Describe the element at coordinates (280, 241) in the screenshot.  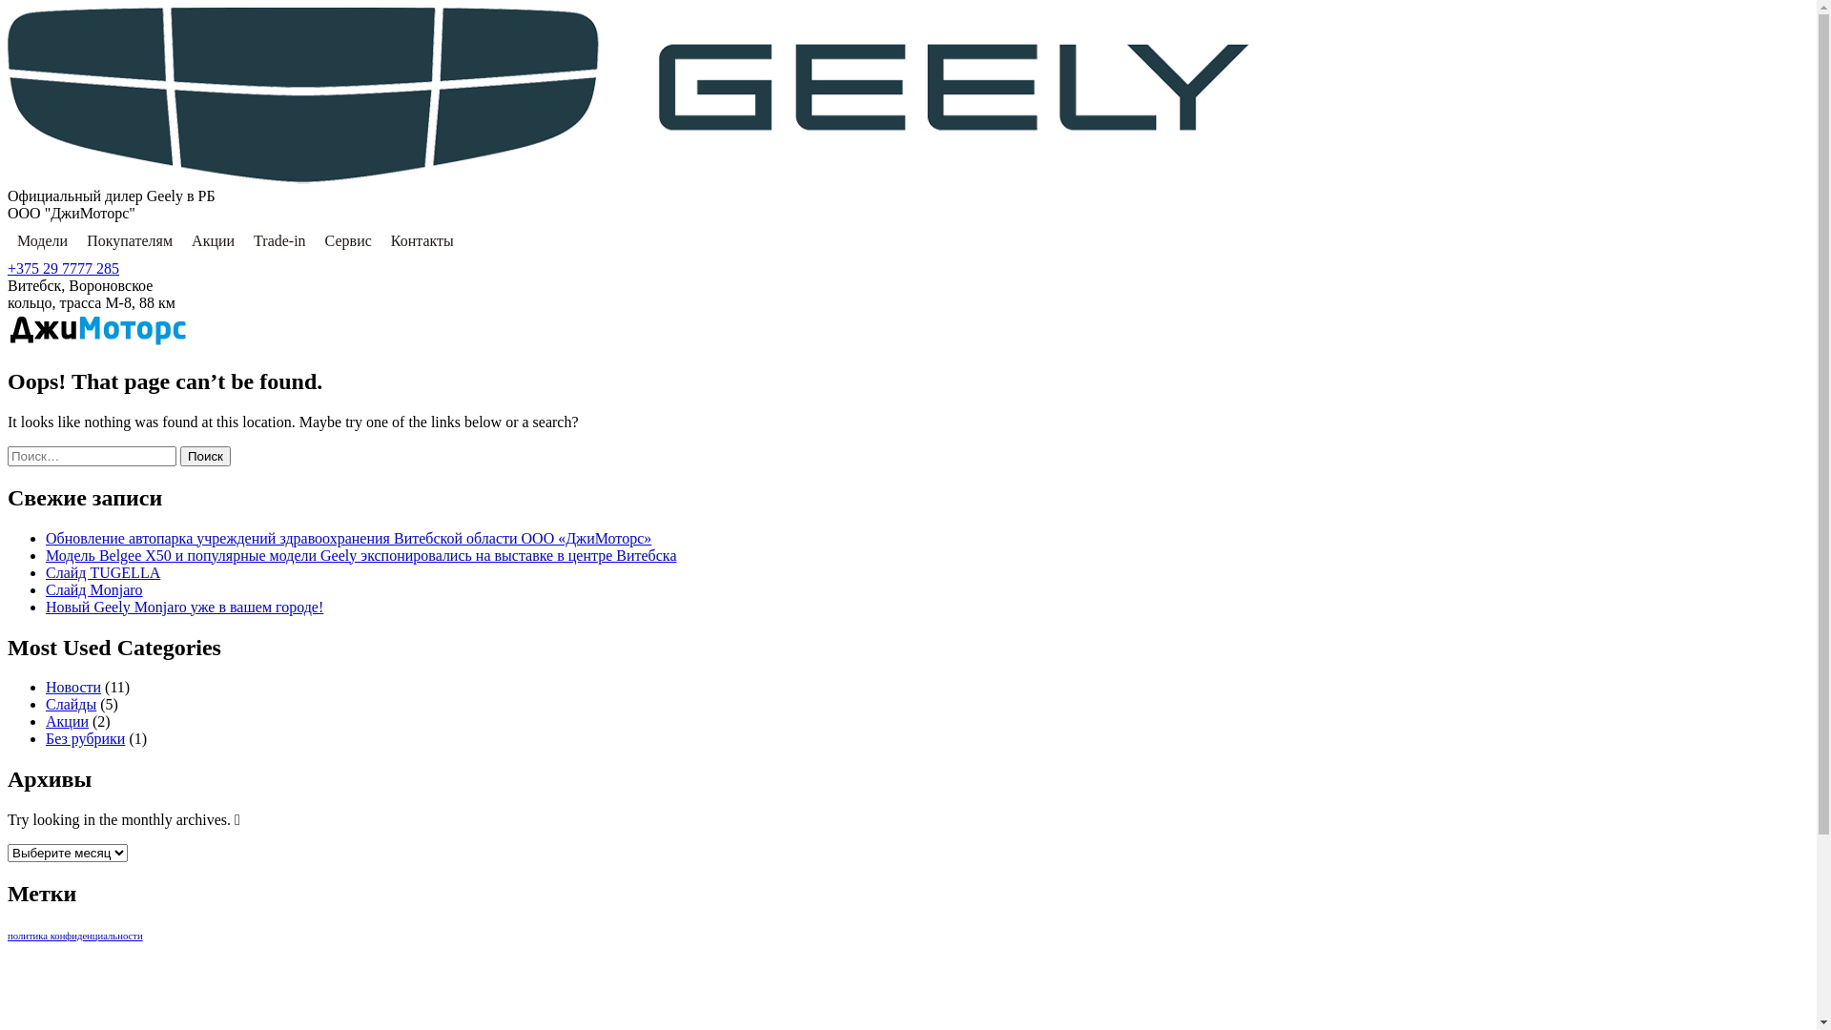
I see `Trade-in` at that location.